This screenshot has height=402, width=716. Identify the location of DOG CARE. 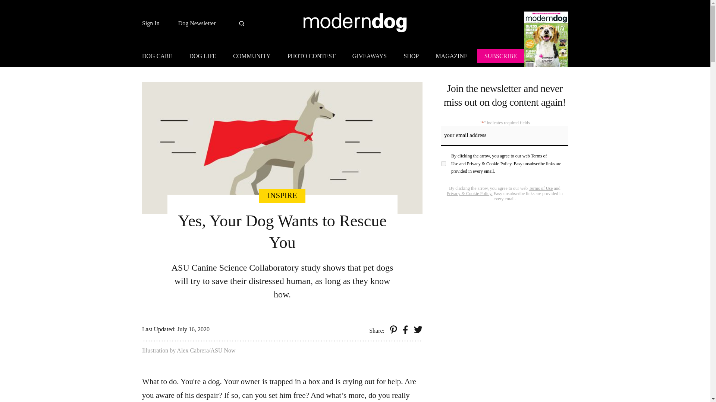
(160, 57).